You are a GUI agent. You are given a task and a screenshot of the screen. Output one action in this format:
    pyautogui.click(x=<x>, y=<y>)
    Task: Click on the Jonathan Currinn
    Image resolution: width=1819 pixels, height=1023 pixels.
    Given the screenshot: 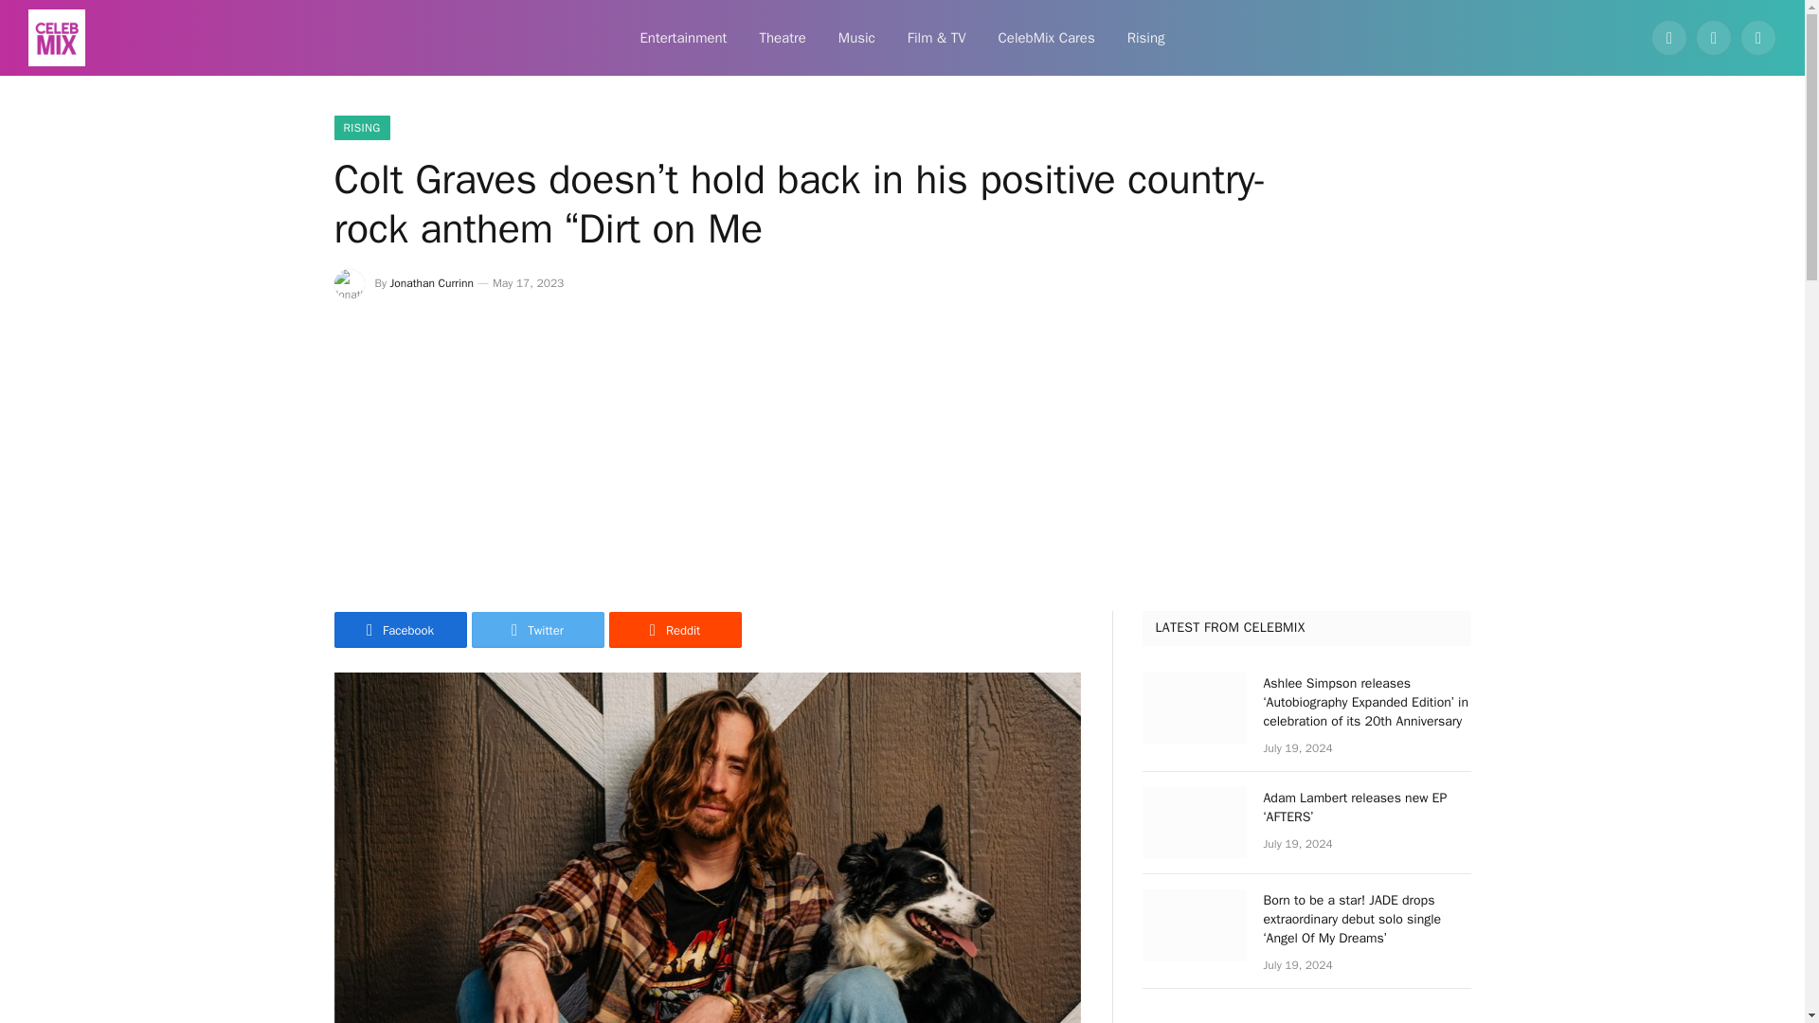 What is the action you would take?
    pyautogui.click(x=432, y=282)
    